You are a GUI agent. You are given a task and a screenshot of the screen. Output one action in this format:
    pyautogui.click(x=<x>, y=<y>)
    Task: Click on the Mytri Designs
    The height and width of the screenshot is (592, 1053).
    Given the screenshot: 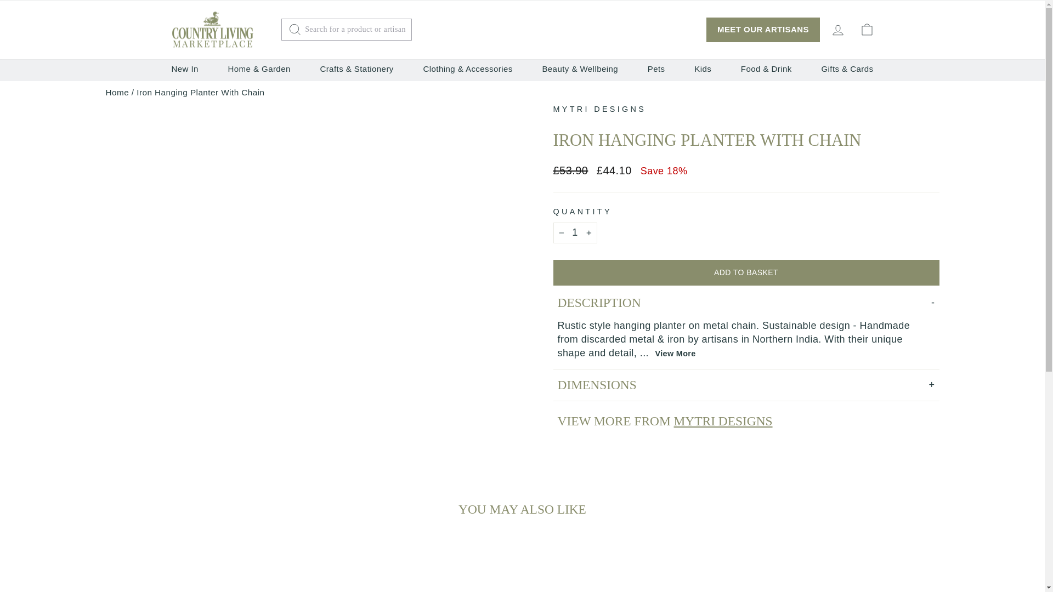 What is the action you would take?
    pyautogui.click(x=599, y=109)
    